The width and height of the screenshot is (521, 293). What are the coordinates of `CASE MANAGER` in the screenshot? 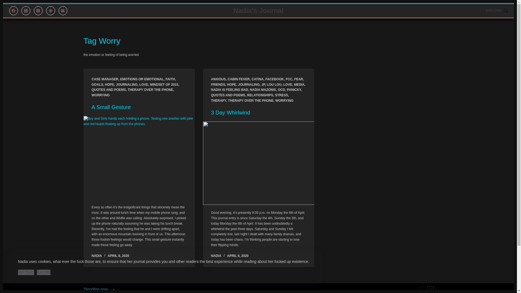 It's located at (105, 79).